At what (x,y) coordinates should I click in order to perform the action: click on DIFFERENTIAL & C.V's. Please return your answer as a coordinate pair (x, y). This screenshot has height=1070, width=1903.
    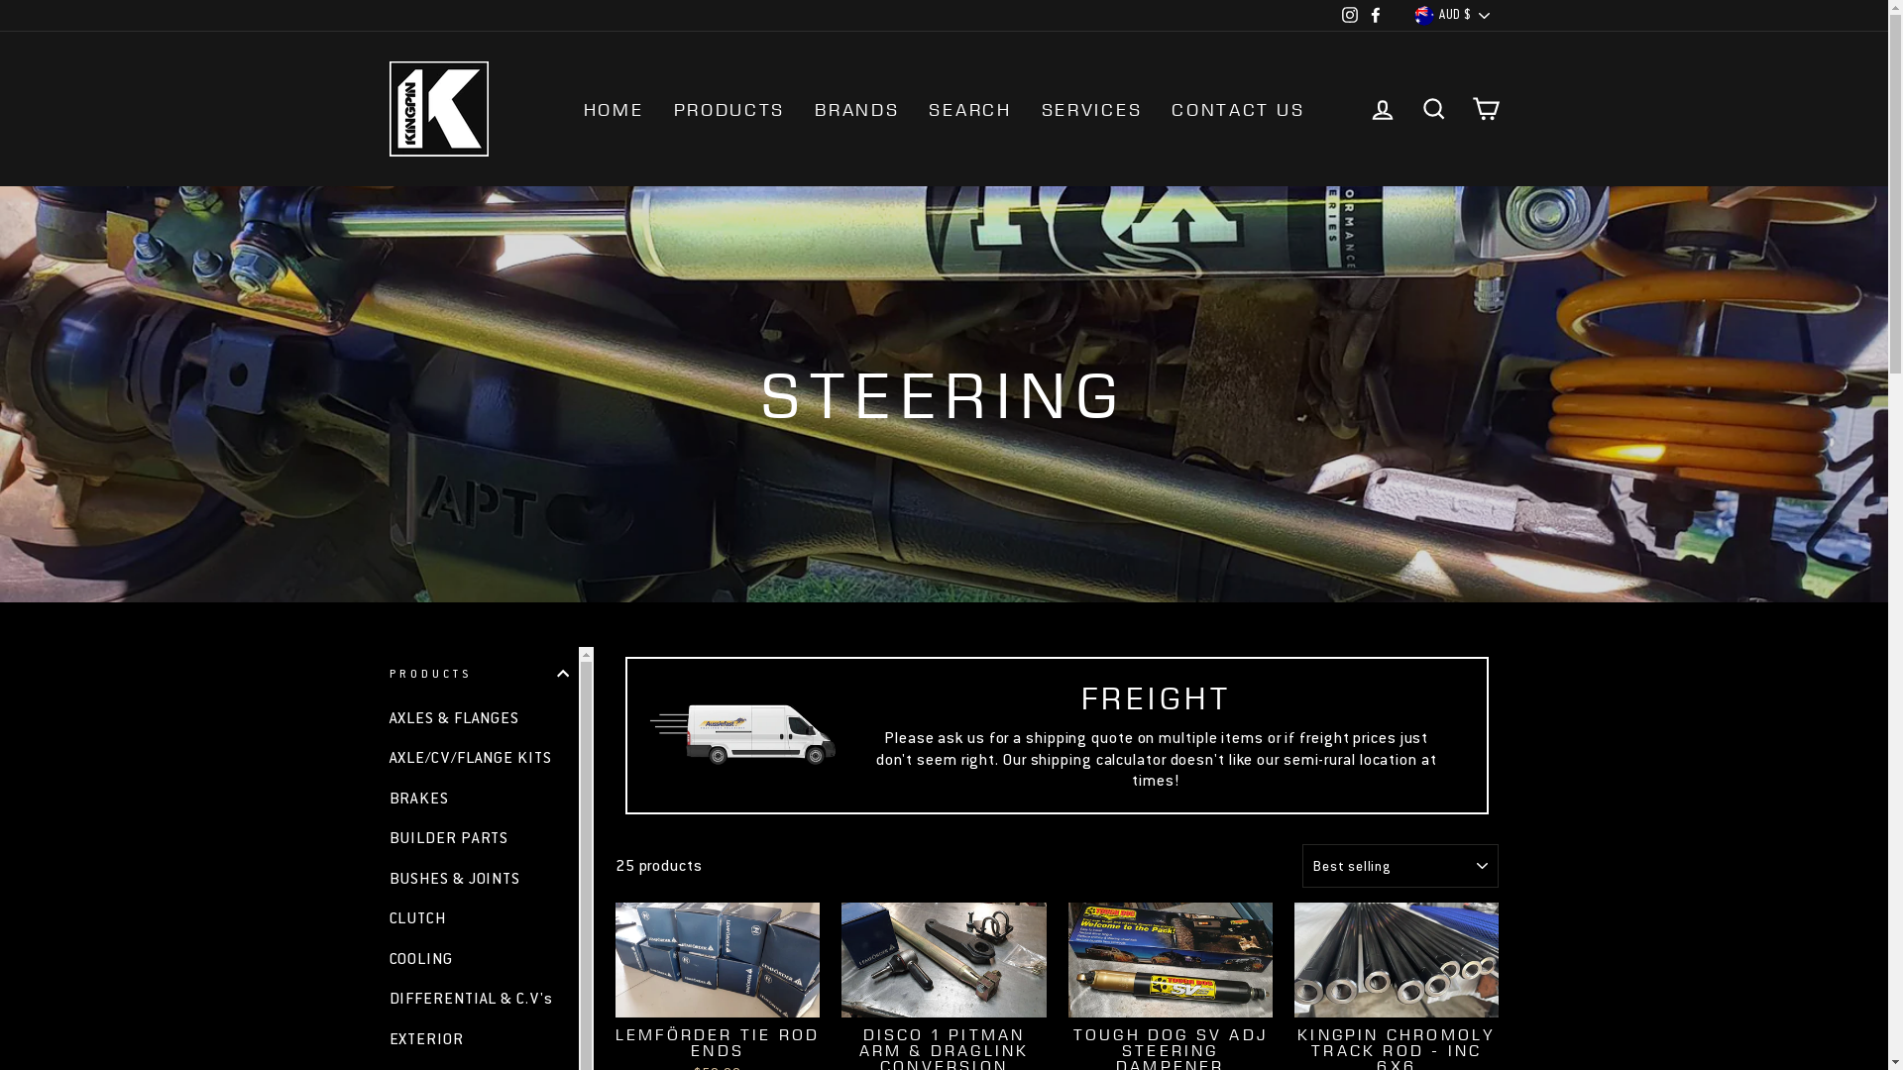
    Looking at the image, I should click on (478, 999).